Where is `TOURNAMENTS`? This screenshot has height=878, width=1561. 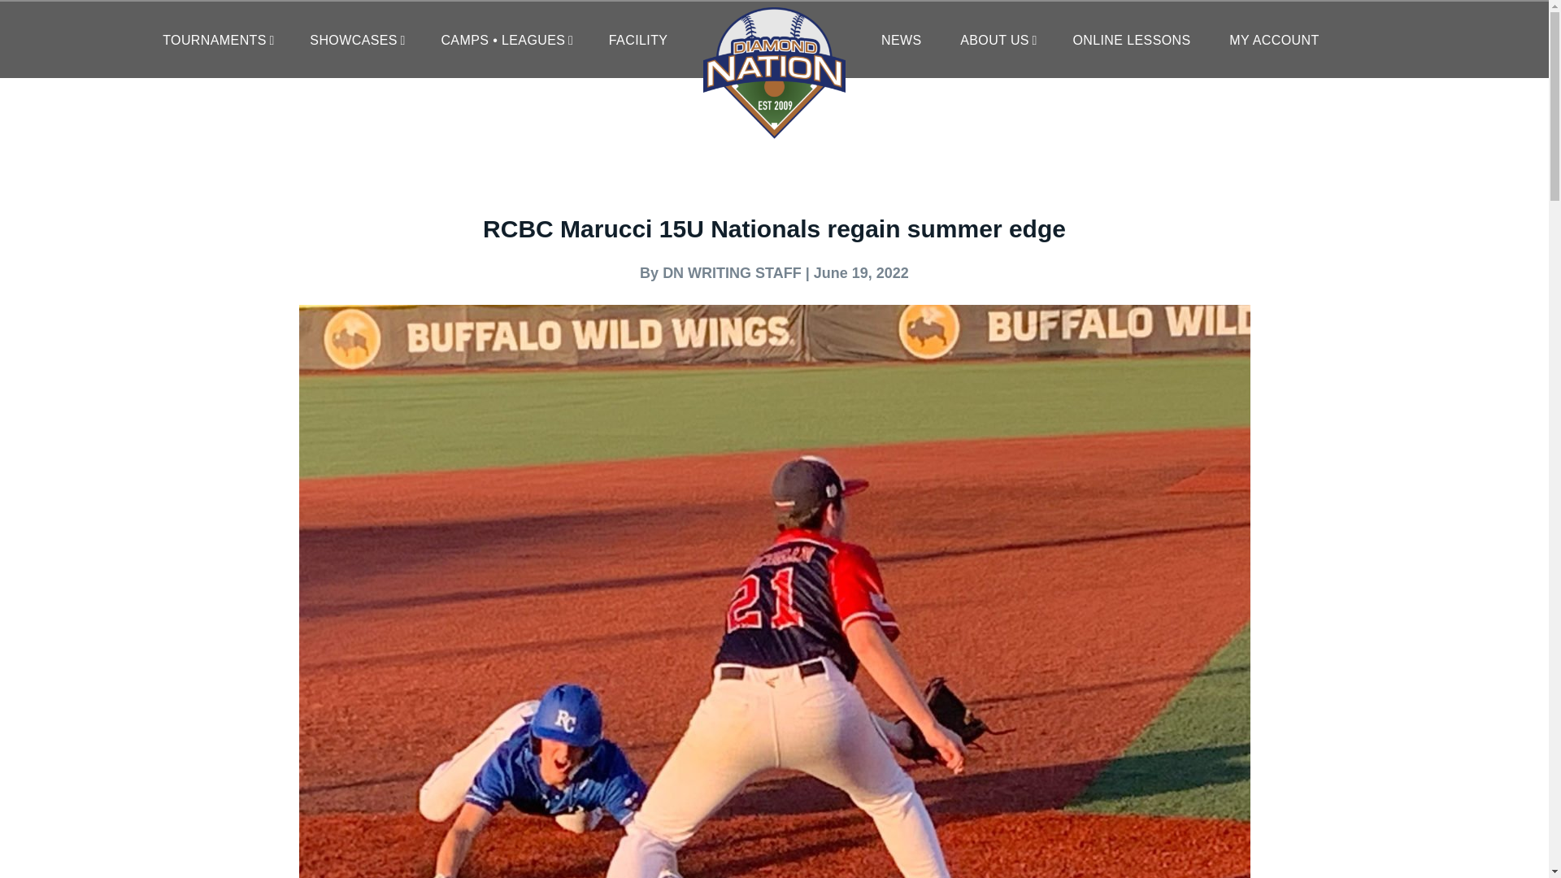 TOURNAMENTS is located at coordinates (216, 41).